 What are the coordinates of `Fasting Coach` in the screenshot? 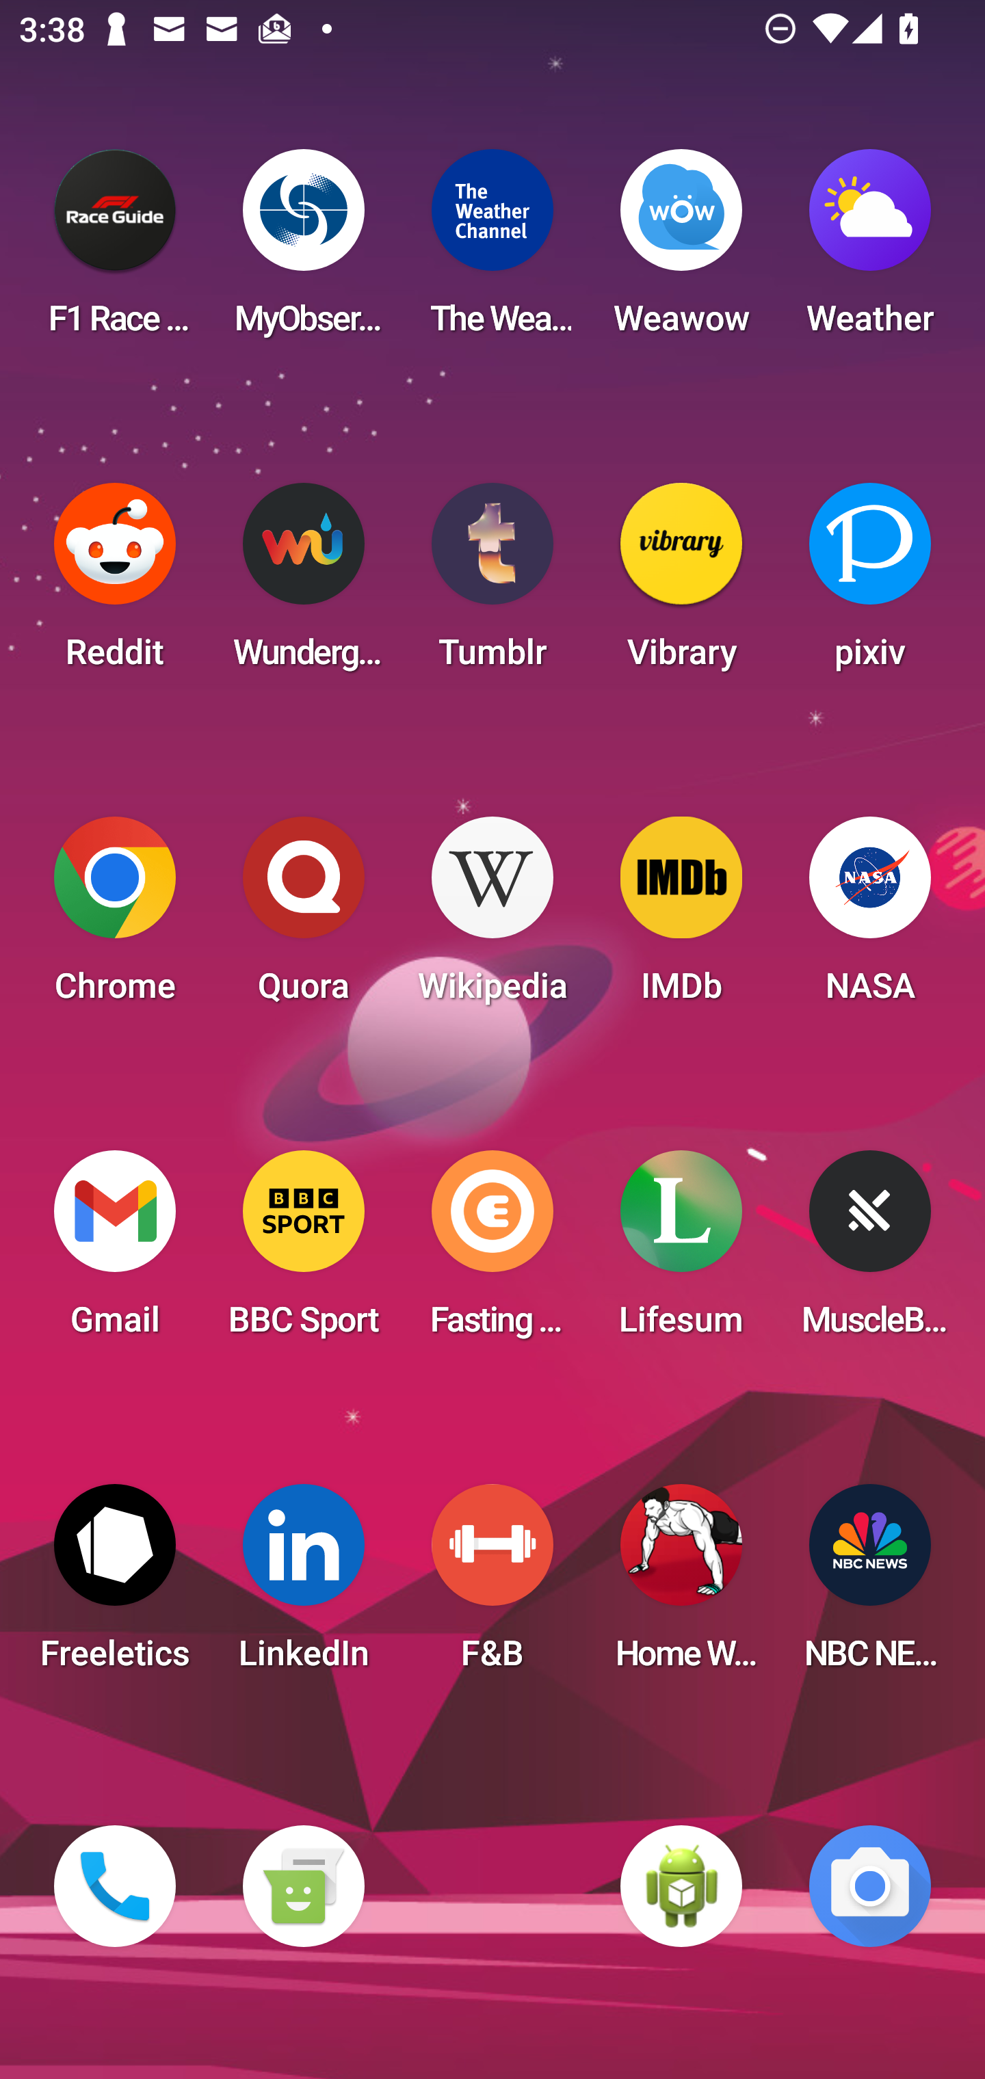 It's located at (492, 1252).